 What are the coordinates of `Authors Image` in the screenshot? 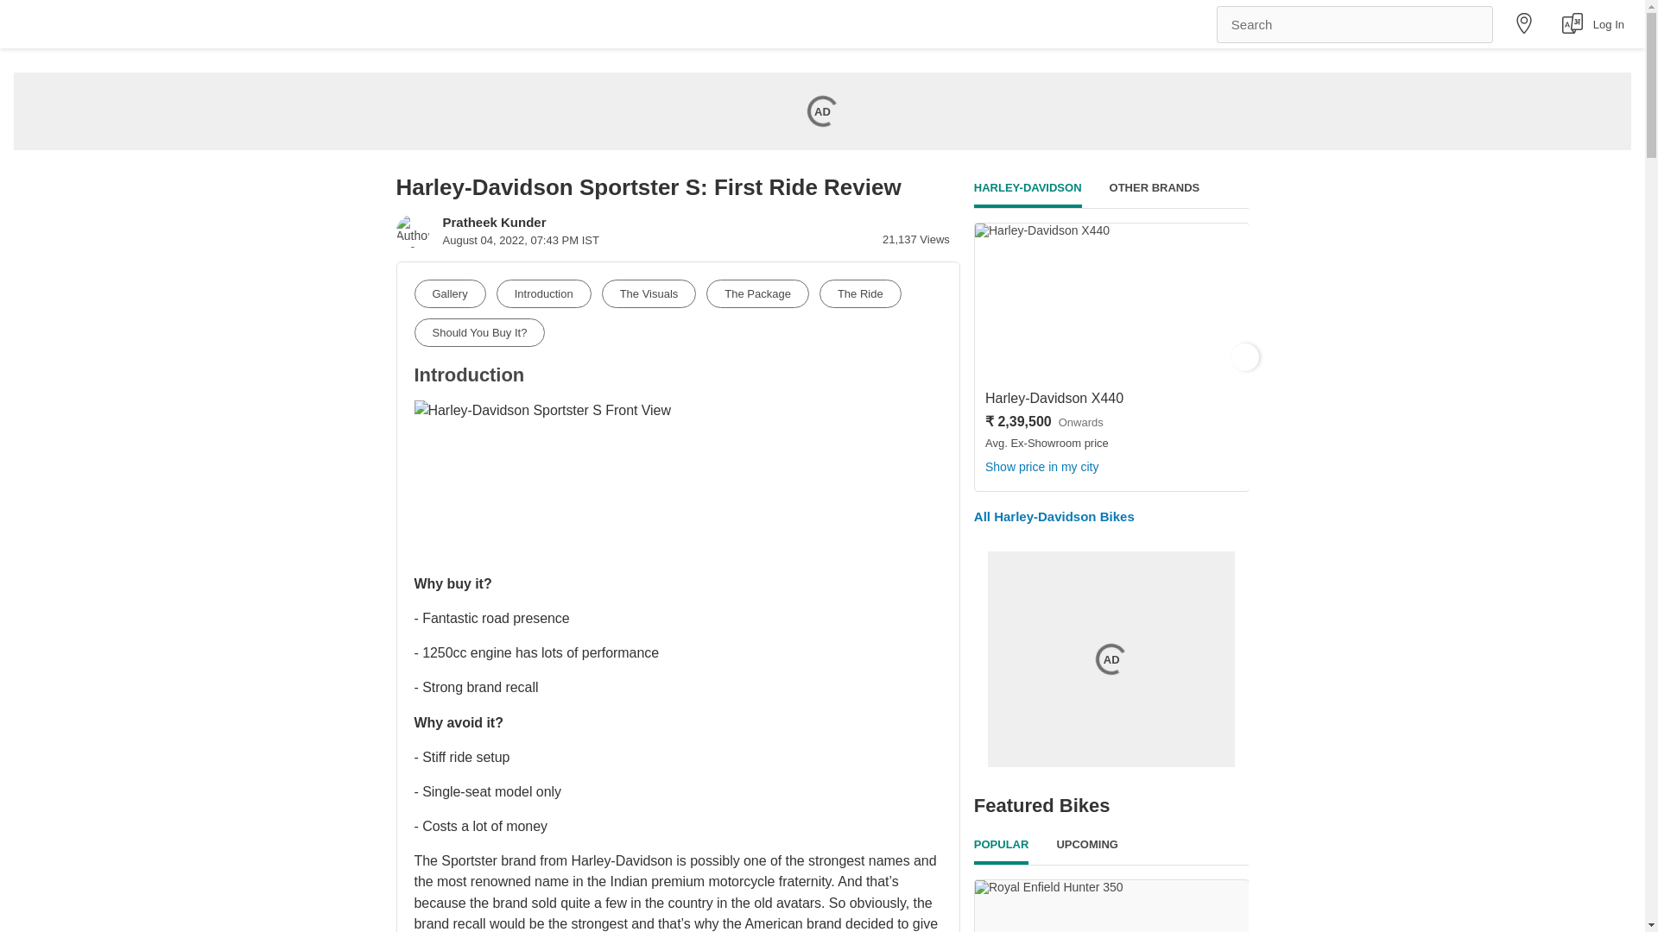 It's located at (411, 231).